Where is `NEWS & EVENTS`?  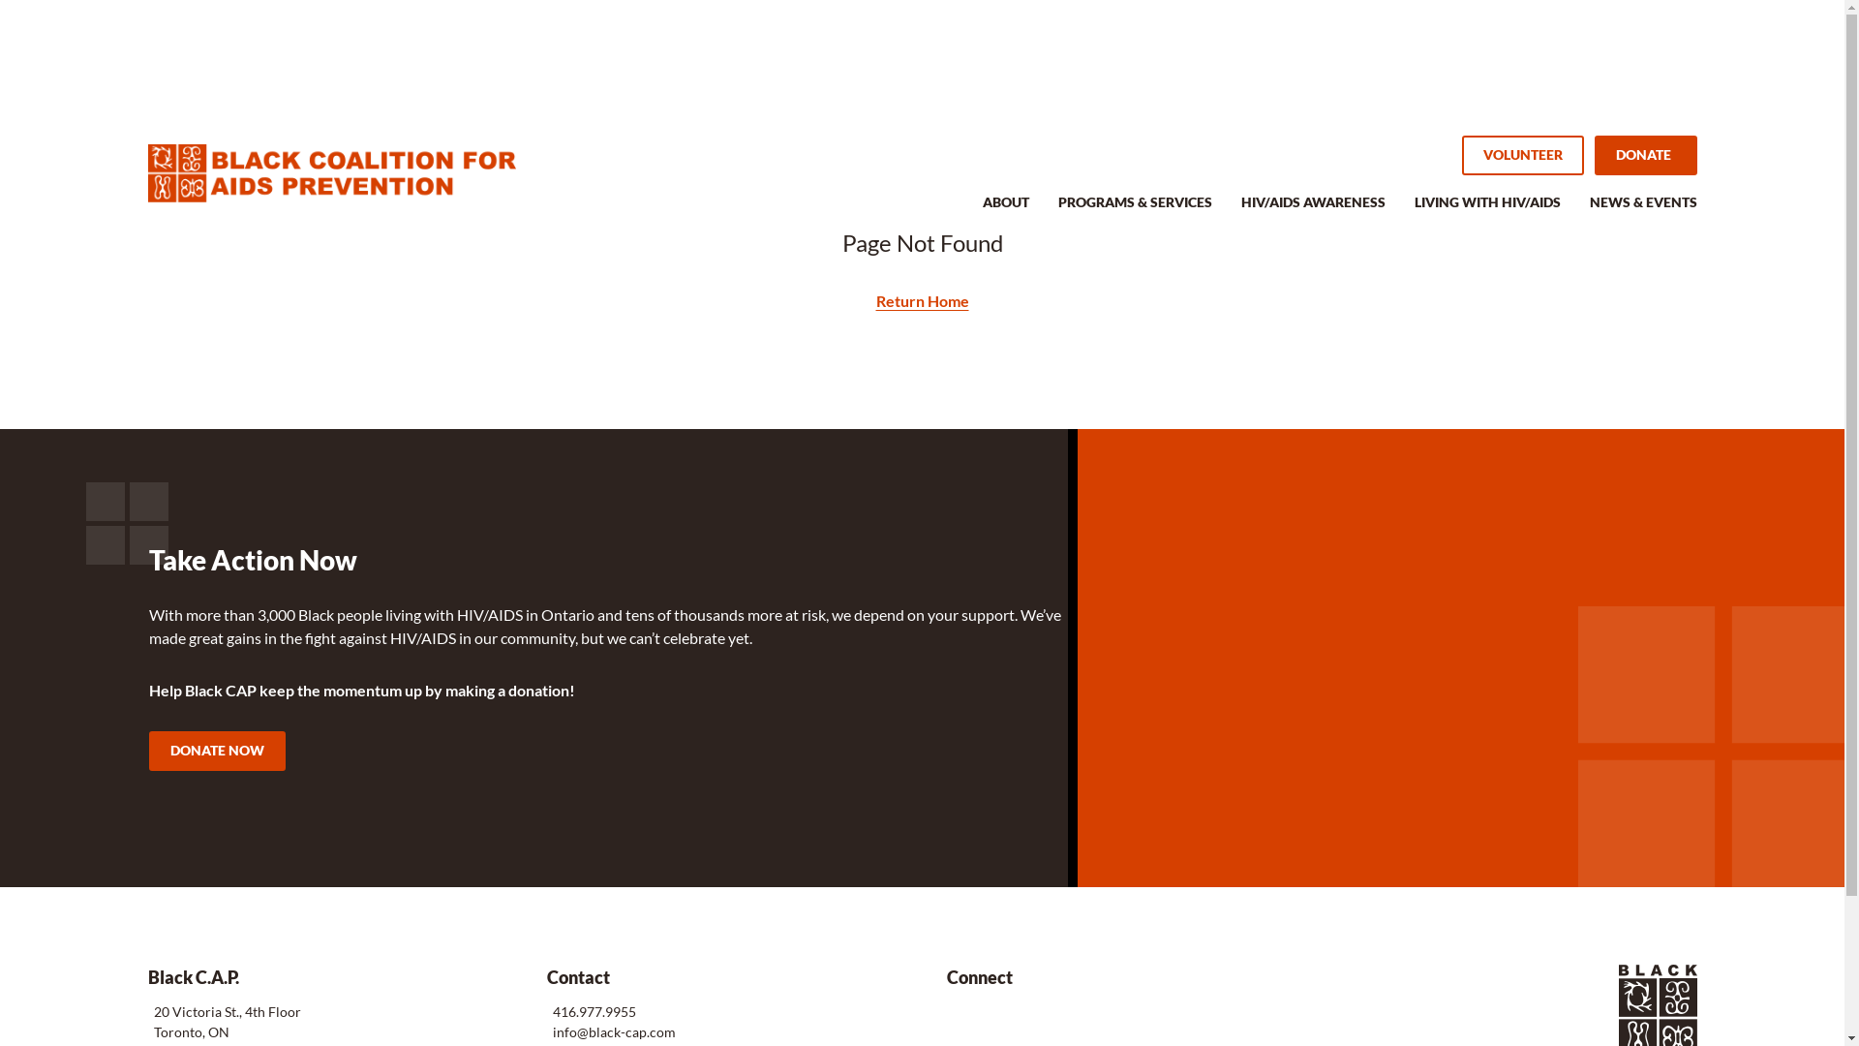 NEWS & EVENTS is located at coordinates (1644, 213).